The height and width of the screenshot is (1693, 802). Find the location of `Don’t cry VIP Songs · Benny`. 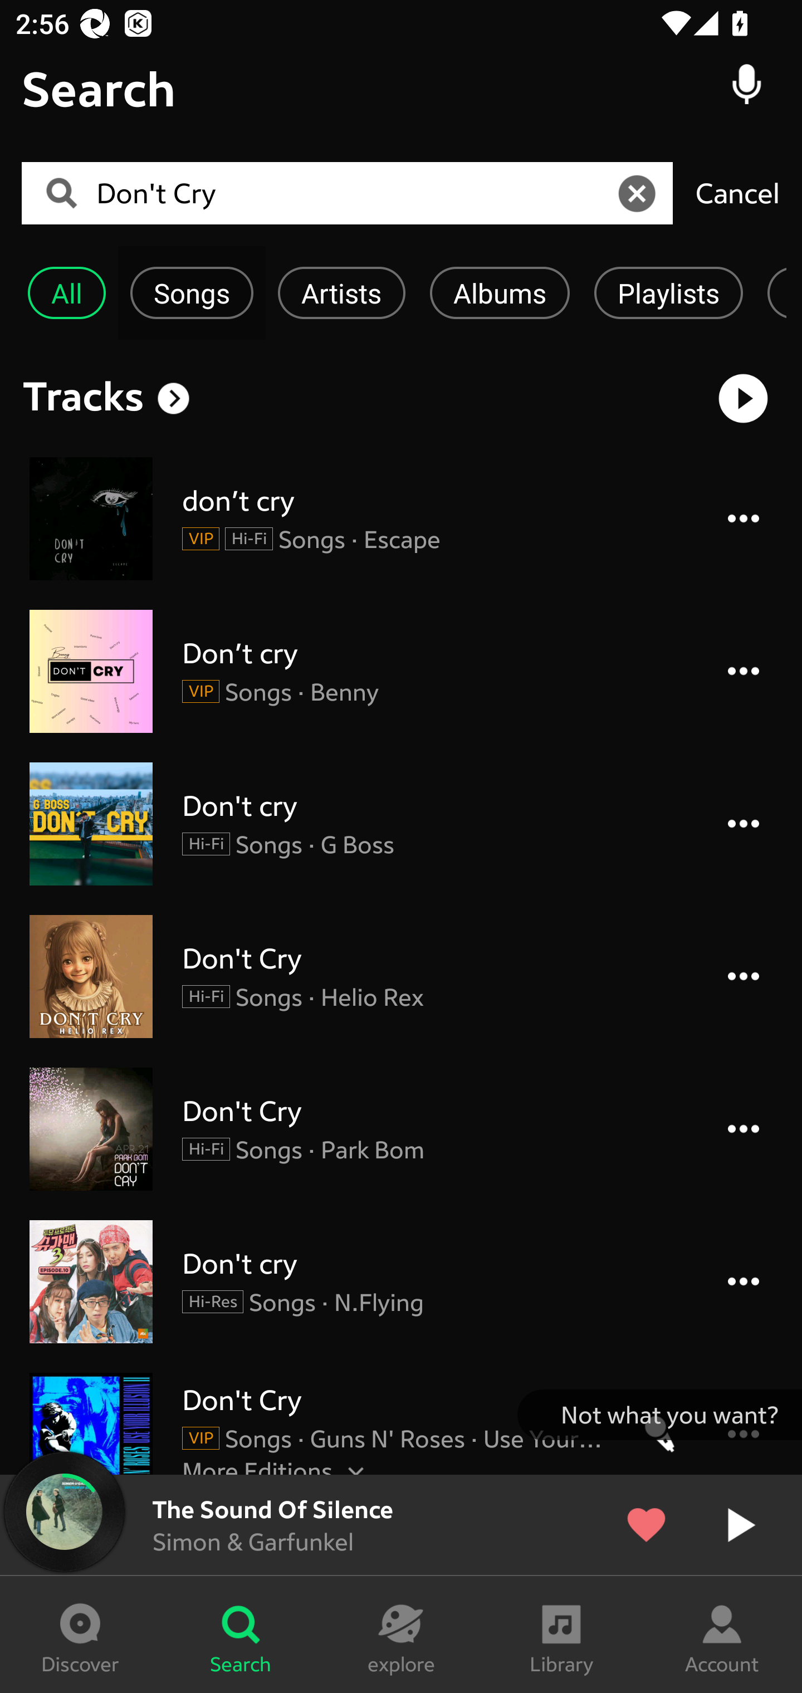

Don’t cry VIP Songs · Benny is located at coordinates (401, 671).